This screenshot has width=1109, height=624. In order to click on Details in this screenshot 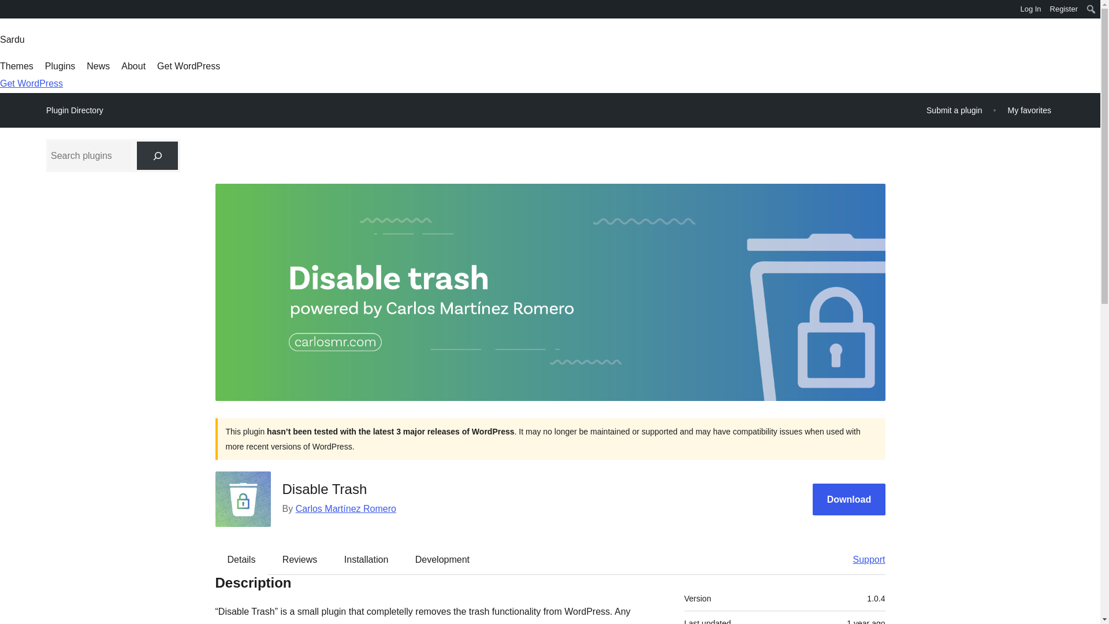, I will do `click(241, 559)`.